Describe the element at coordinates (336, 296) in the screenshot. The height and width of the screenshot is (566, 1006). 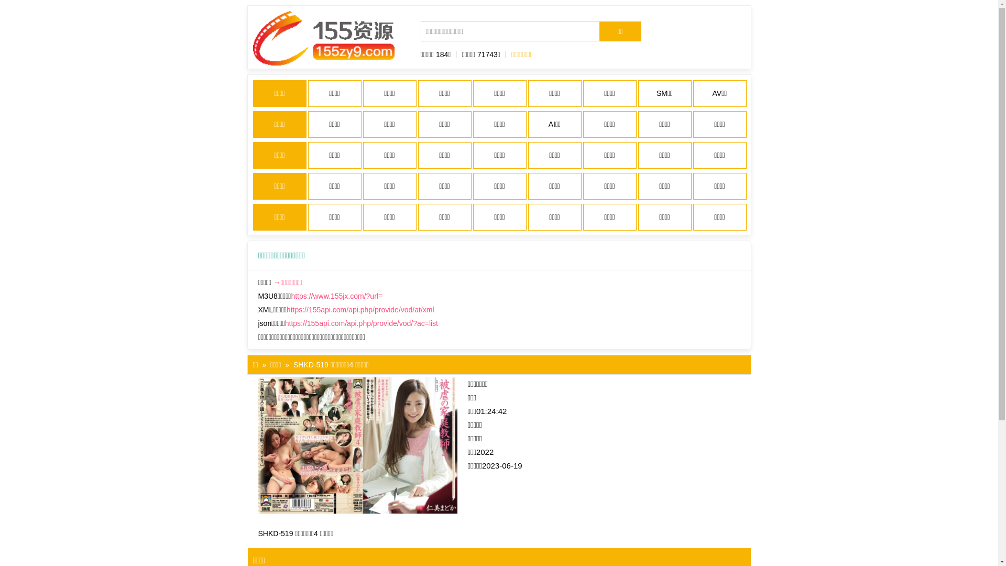
I see `https://www.155jx.com/?url=` at that location.